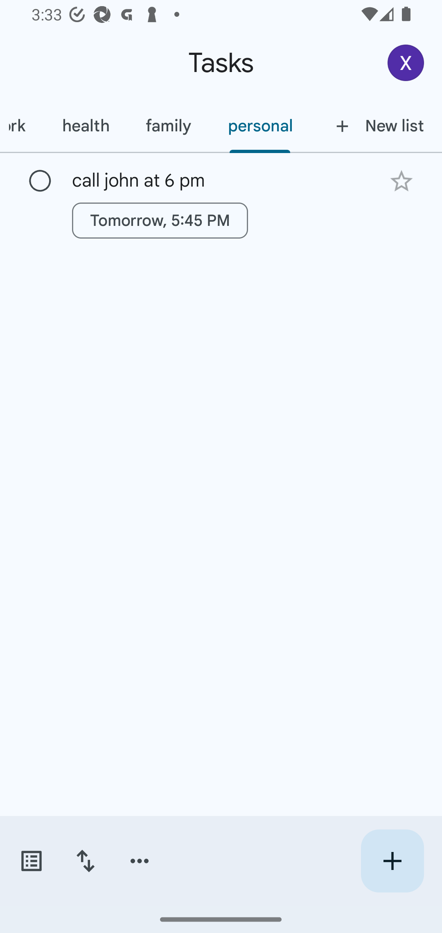 This screenshot has height=933, width=442. Describe the element at coordinates (140, 861) in the screenshot. I see `More options` at that location.